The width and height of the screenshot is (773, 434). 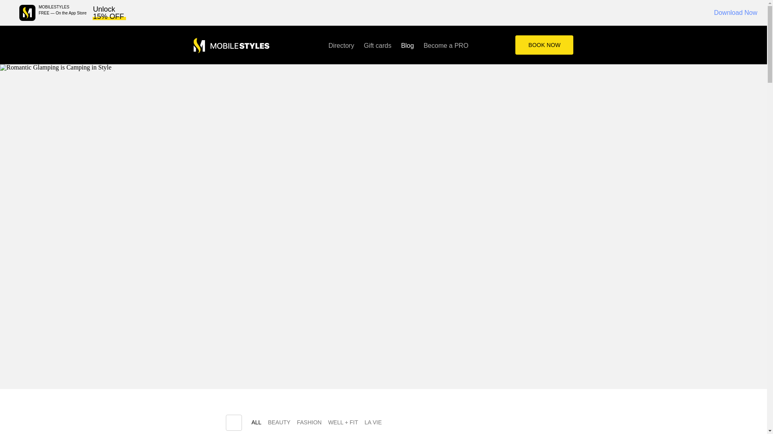 I want to click on Read our blogs, so click(x=407, y=45).